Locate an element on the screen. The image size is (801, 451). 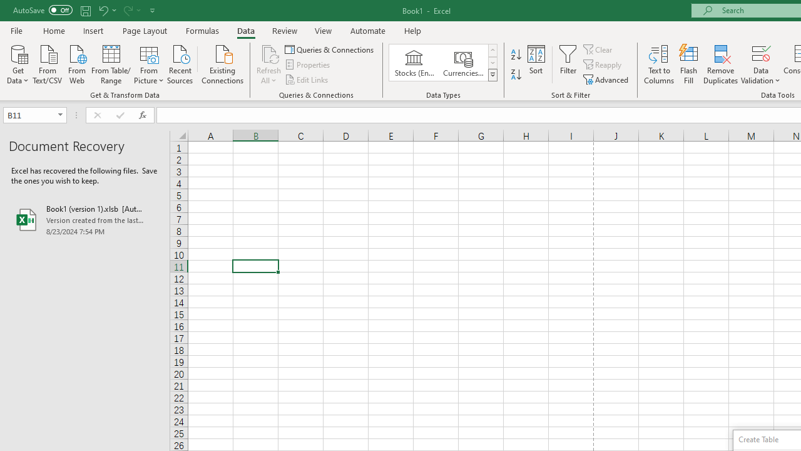
Queries & Connections is located at coordinates (330, 49).